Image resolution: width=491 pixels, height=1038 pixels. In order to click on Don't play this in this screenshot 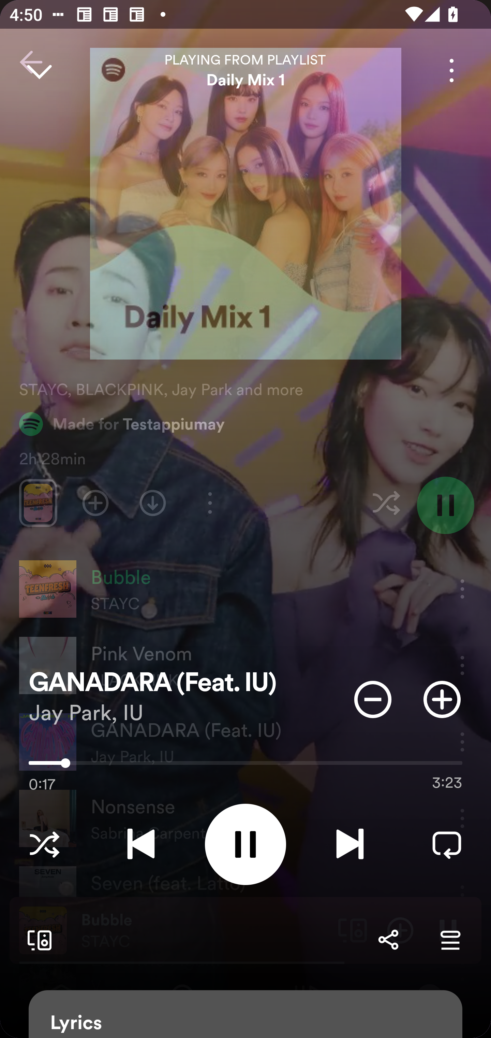, I will do `click(373, 699)`.